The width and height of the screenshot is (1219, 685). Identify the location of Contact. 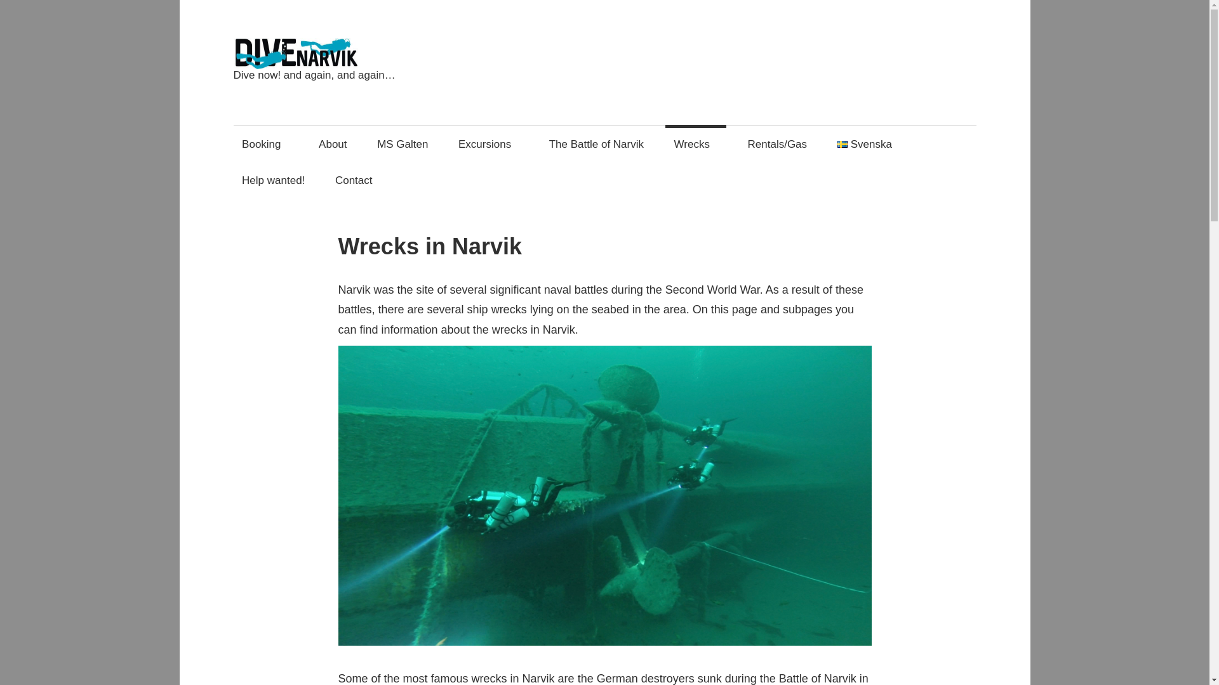
(353, 180).